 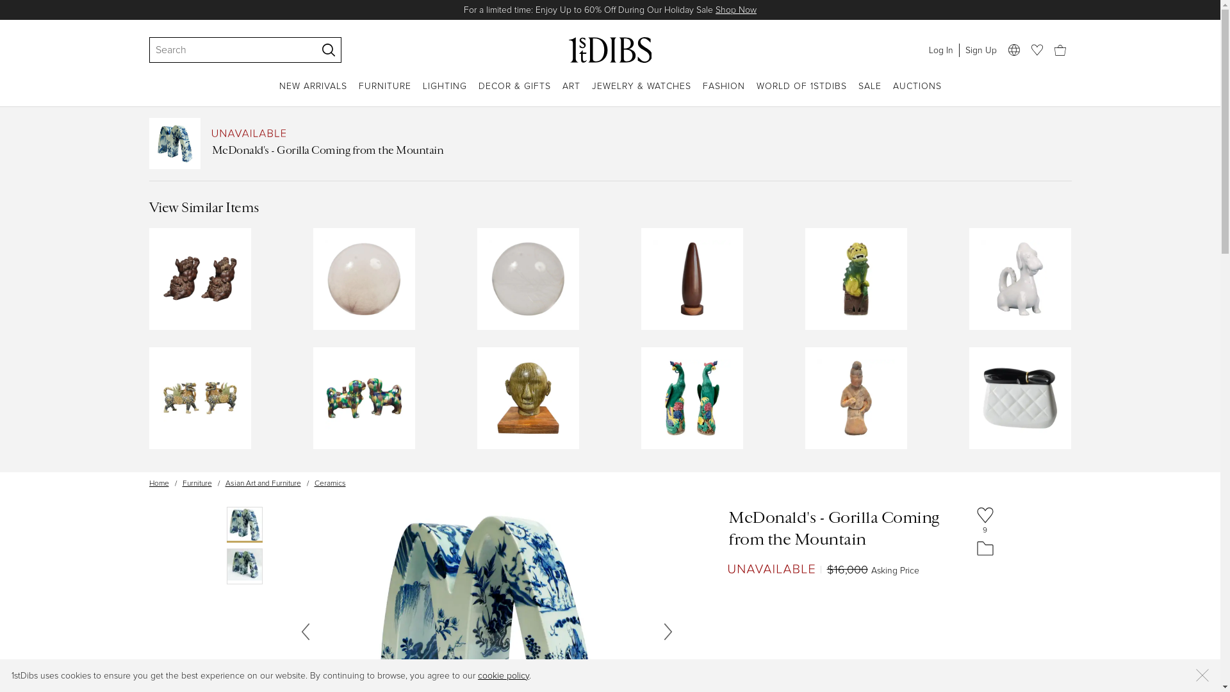 What do you see at coordinates (514, 94) in the screenshot?
I see `DECOR & GIFTS` at bounding box center [514, 94].